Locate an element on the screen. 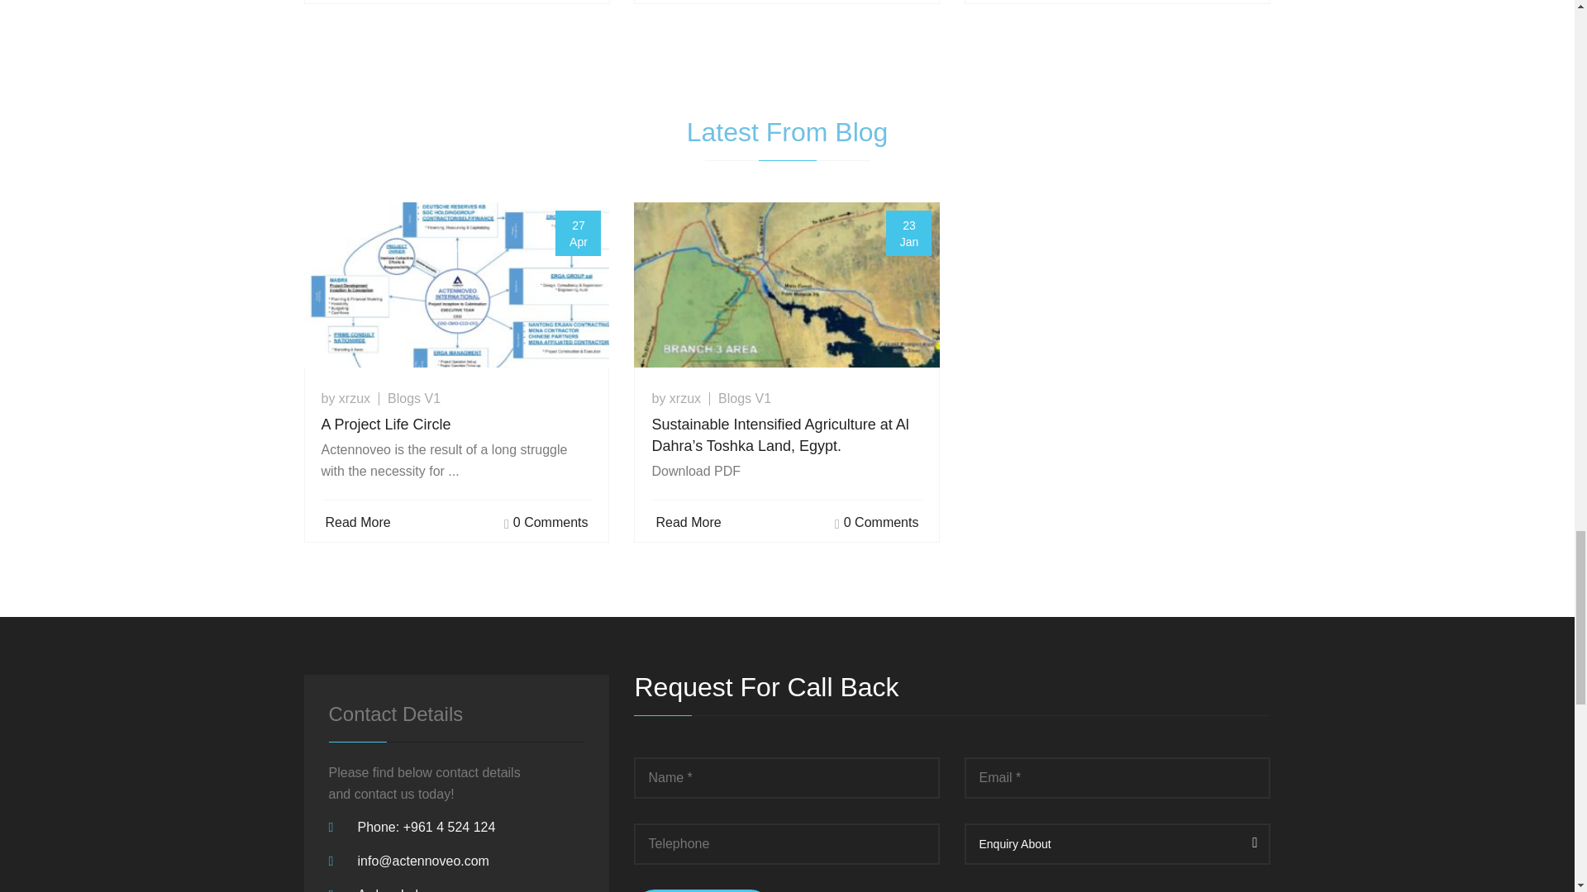  by xrzux is located at coordinates (676, 398).